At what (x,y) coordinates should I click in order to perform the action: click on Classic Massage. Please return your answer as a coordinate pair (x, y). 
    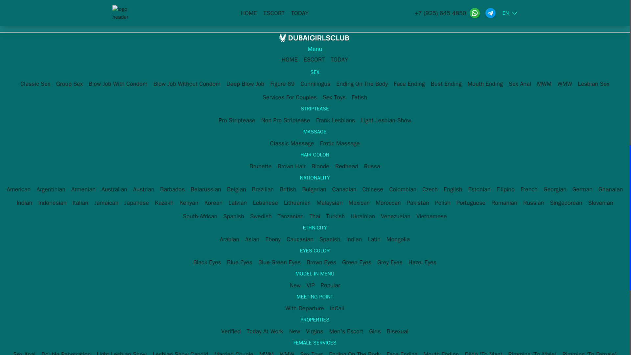
    Looking at the image, I should click on (292, 143).